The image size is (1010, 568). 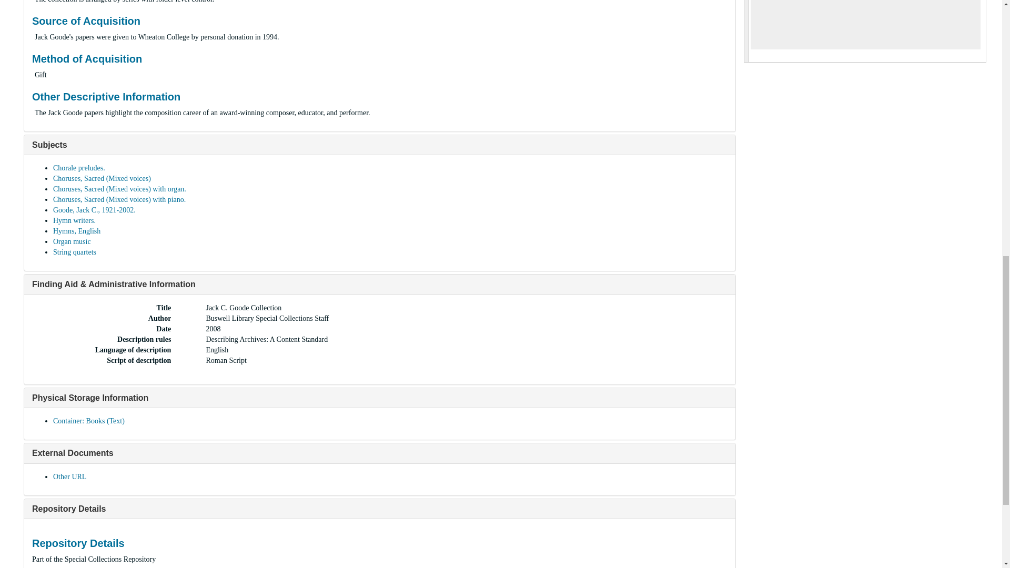 I want to click on Hymn writers., so click(x=75, y=220).